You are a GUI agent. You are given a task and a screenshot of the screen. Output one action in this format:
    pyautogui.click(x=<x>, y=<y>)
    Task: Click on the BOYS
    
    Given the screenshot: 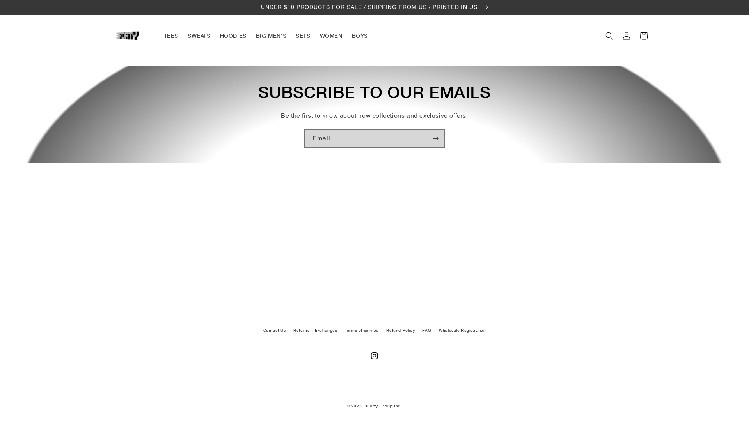 What is the action you would take?
    pyautogui.click(x=360, y=36)
    